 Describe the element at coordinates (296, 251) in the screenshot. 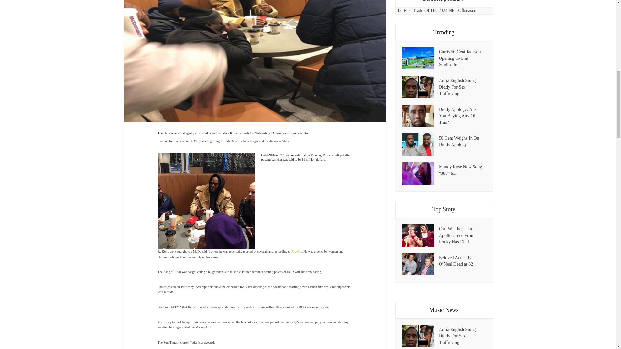

I see `PageSix` at that location.